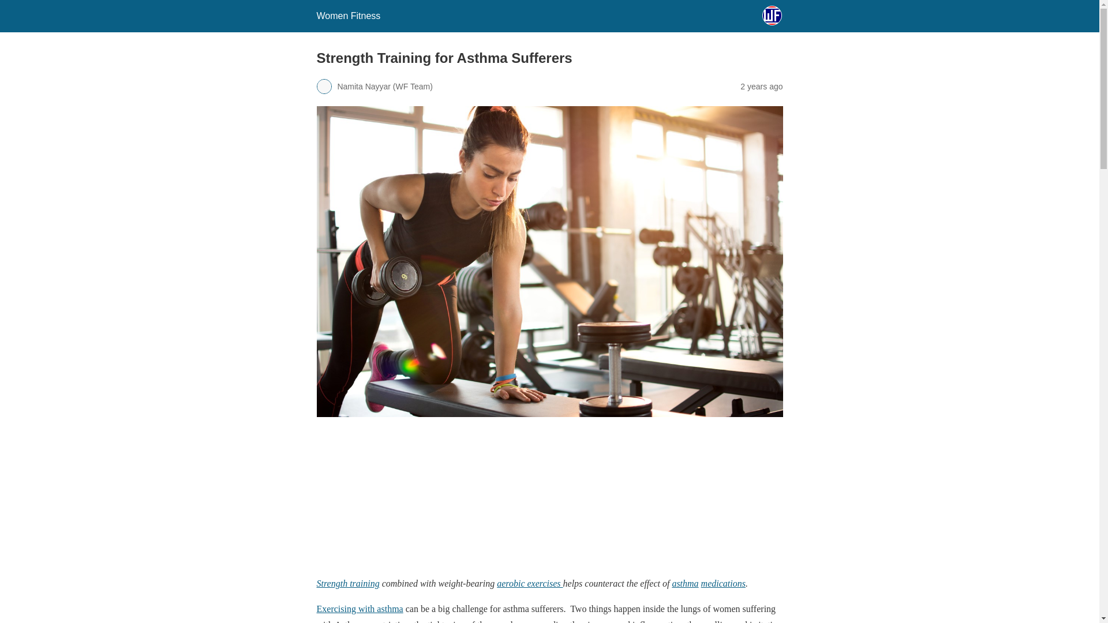 The width and height of the screenshot is (1108, 623). I want to click on Women Fitness, so click(347, 16).